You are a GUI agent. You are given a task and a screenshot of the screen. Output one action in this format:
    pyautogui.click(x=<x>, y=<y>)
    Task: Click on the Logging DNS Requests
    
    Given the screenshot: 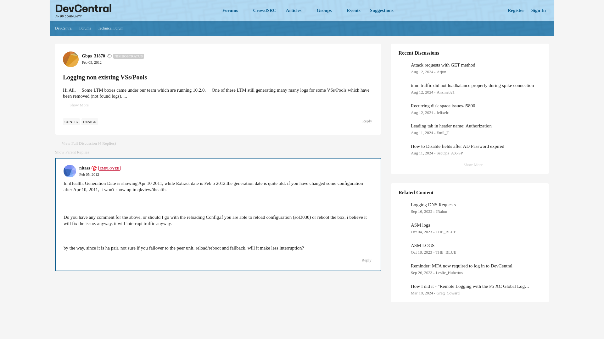 What is the action you would take?
    pyautogui.click(x=433, y=204)
    